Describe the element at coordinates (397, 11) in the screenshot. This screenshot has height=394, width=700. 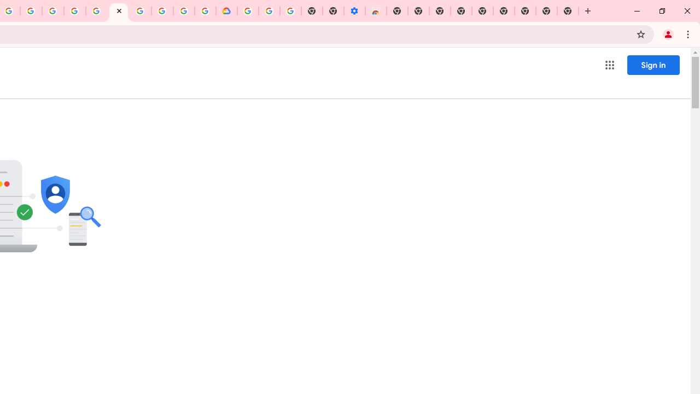
I see `New Tab` at that location.